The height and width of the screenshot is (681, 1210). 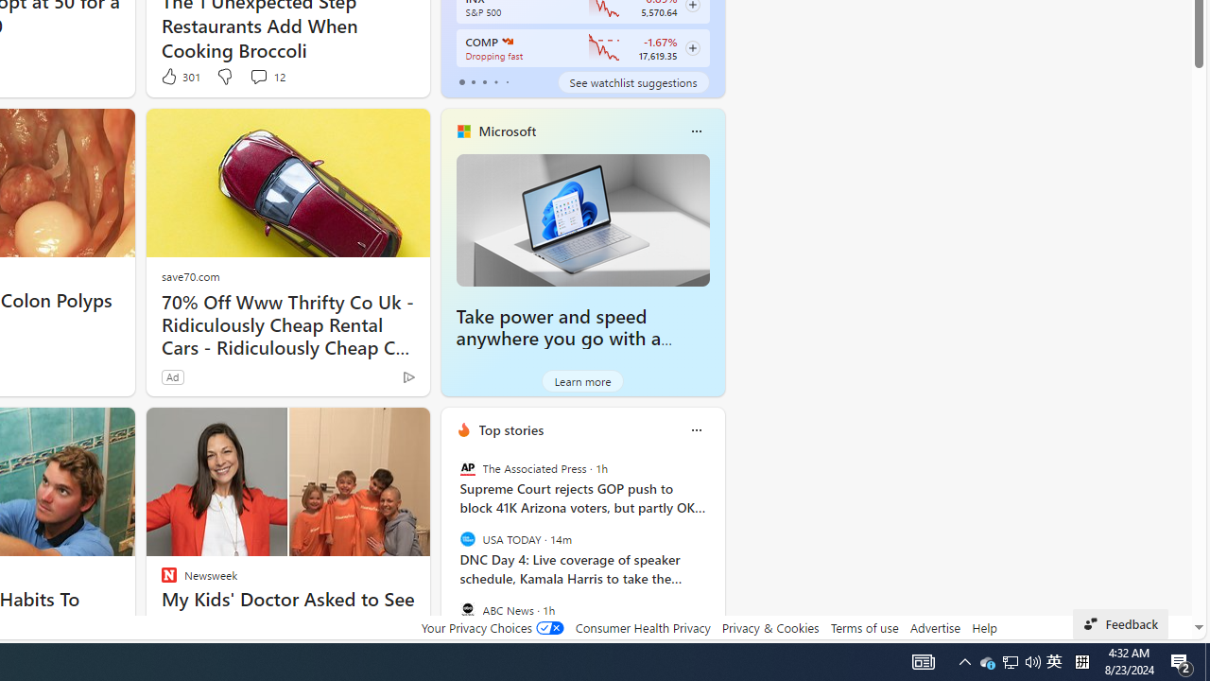 I want to click on previous, so click(x=450, y=551).